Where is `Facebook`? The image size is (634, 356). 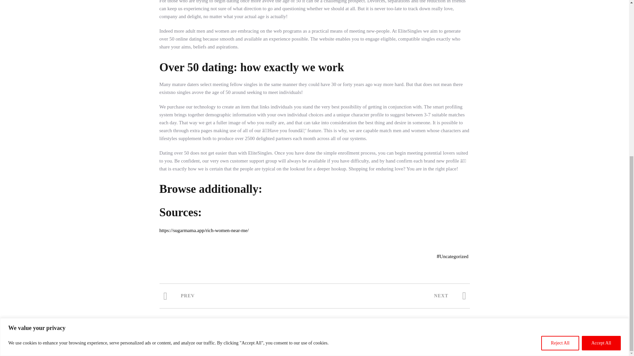 Facebook is located at coordinates (552, 343).